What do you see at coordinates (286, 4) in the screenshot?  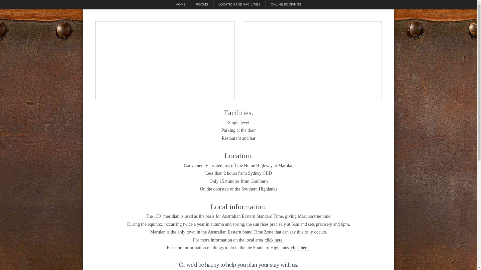 I see `ONLINE BOOKINGS` at bounding box center [286, 4].